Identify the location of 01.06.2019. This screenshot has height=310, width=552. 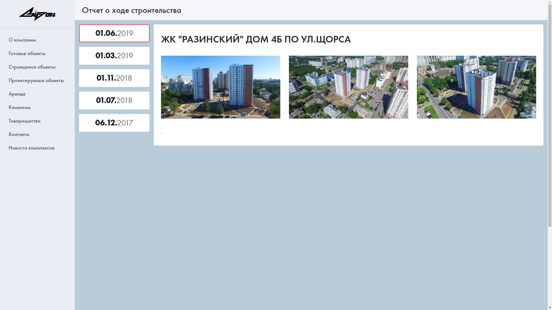
(114, 33).